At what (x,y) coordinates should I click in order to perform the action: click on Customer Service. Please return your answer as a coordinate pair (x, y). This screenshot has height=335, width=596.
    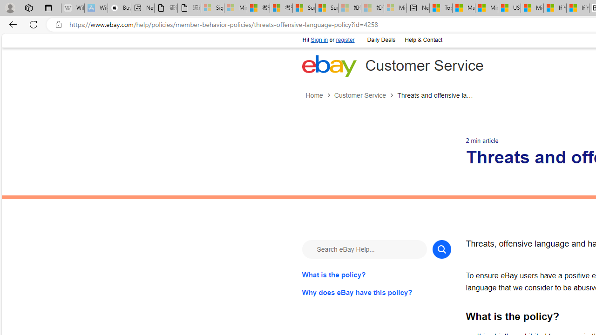
    Looking at the image, I should click on (359, 95).